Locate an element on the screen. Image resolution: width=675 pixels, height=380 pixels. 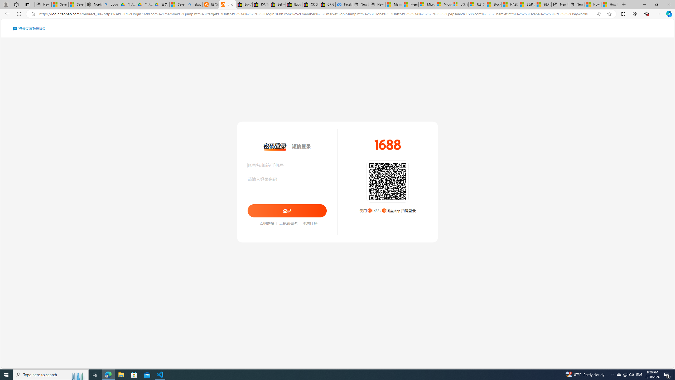
Restore is located at coordinates (657, 4).